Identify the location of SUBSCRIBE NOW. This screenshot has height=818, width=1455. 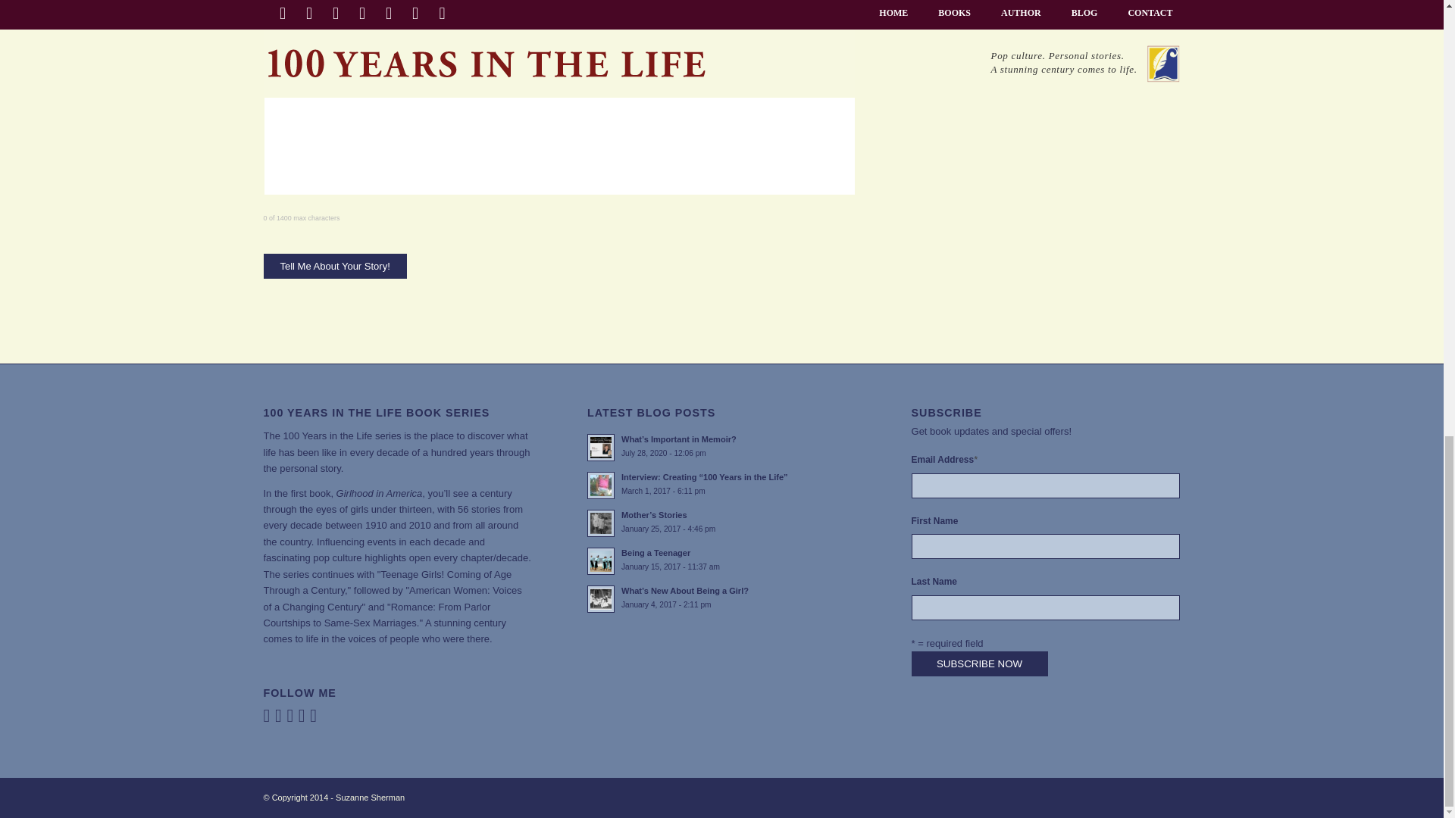
(979, 663).